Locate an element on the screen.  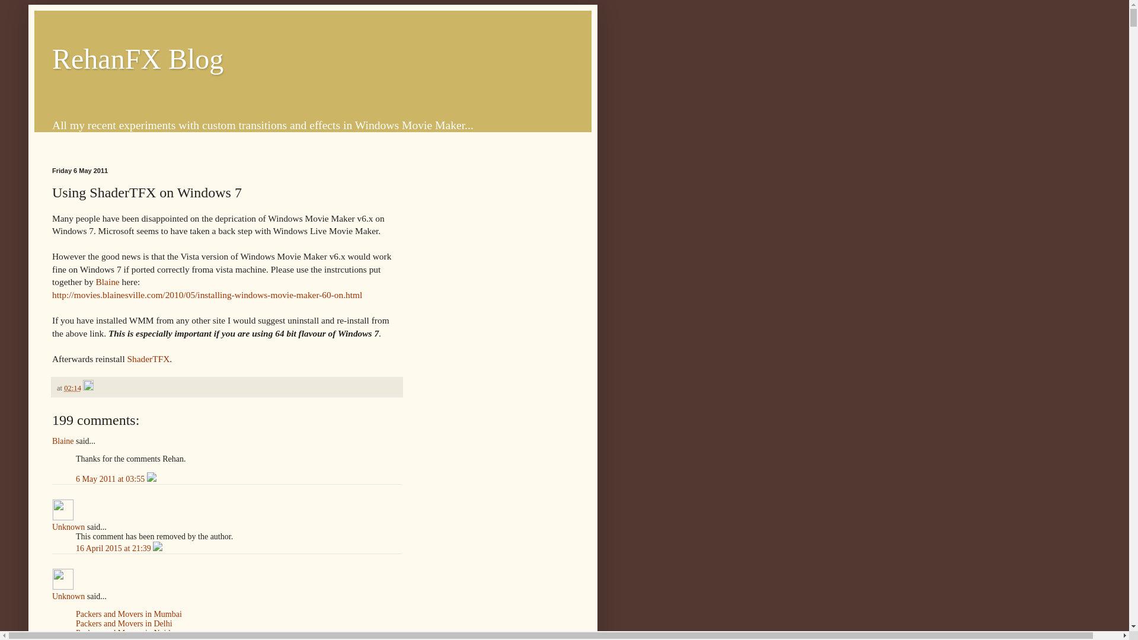
Unknown is located at coordinates (63, 510).